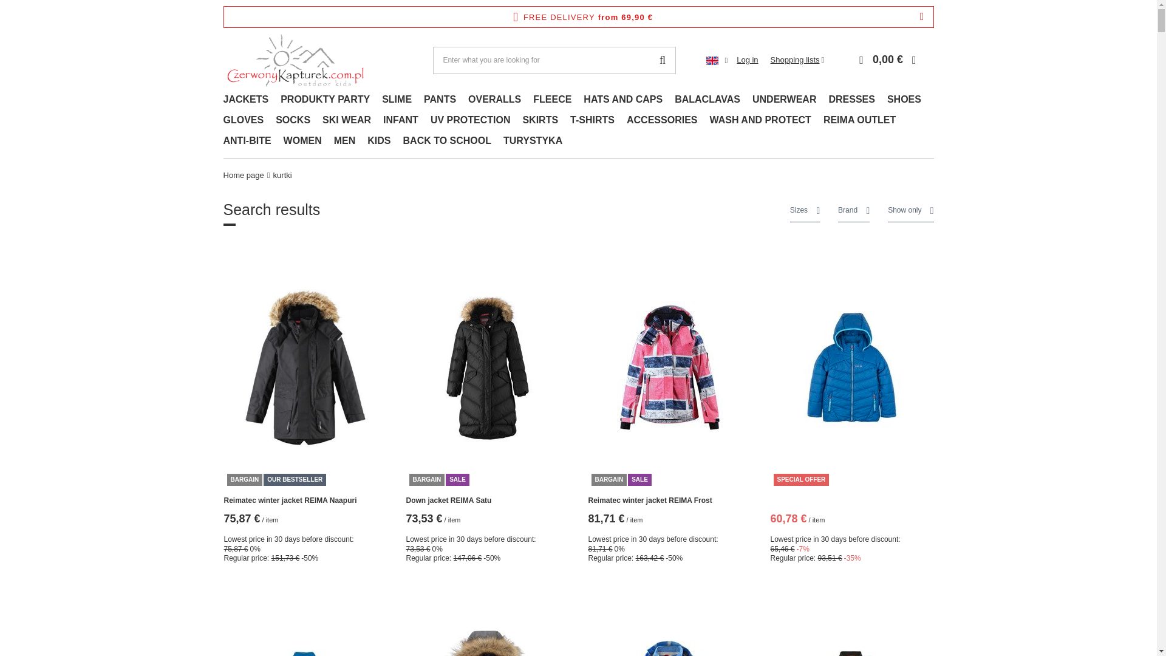 Image resolution: width=1166 pixels, height=656 pixels. What do you see at coordinates (396, 101) in the screenshot?
I see `SLIME` at bounding box center [396, 101].